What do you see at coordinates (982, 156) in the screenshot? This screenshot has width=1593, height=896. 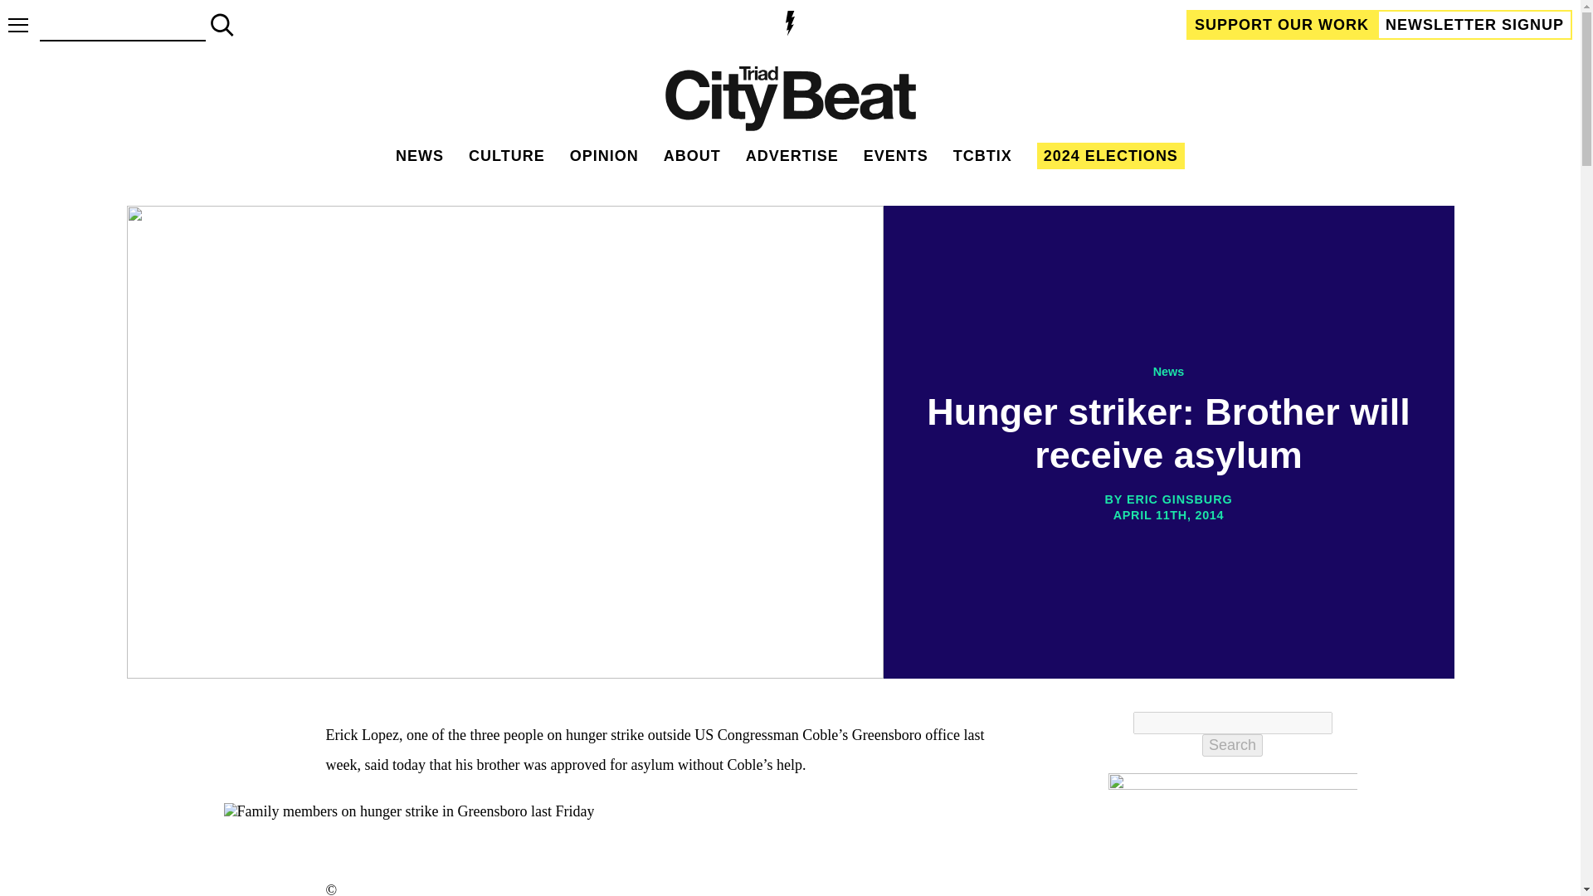 I see `TCBTIX` at bounding box center [982, 156].